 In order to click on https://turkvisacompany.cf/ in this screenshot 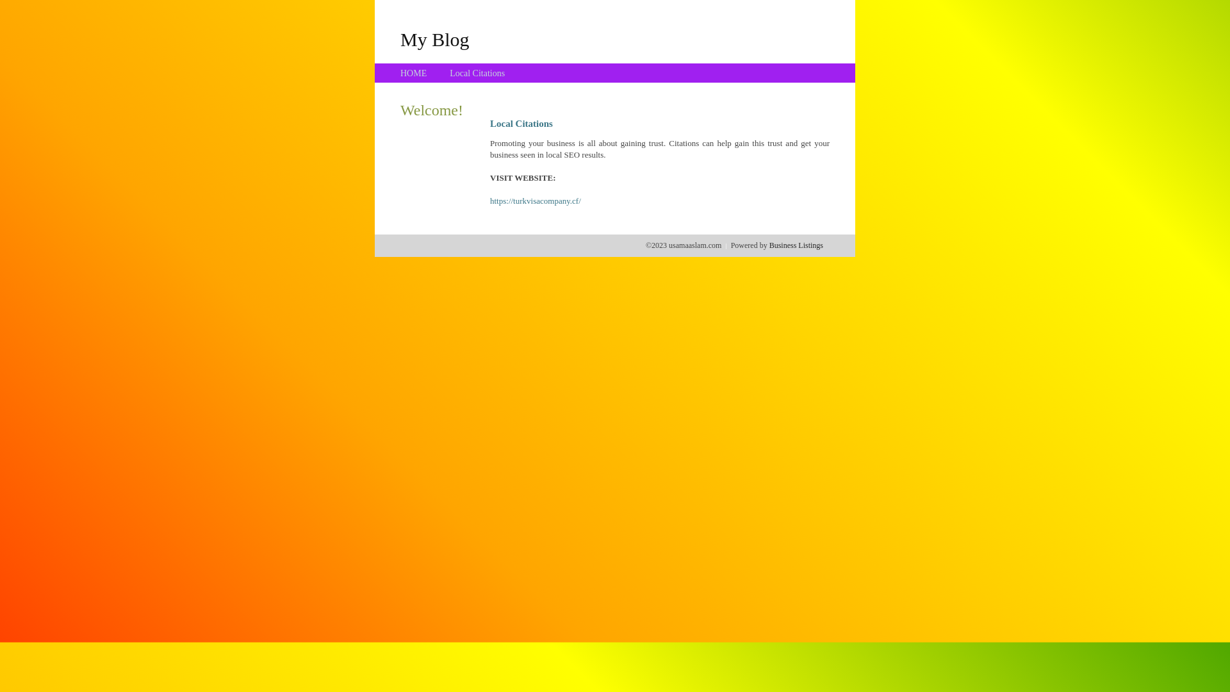, I will do `click(536, 201)`.